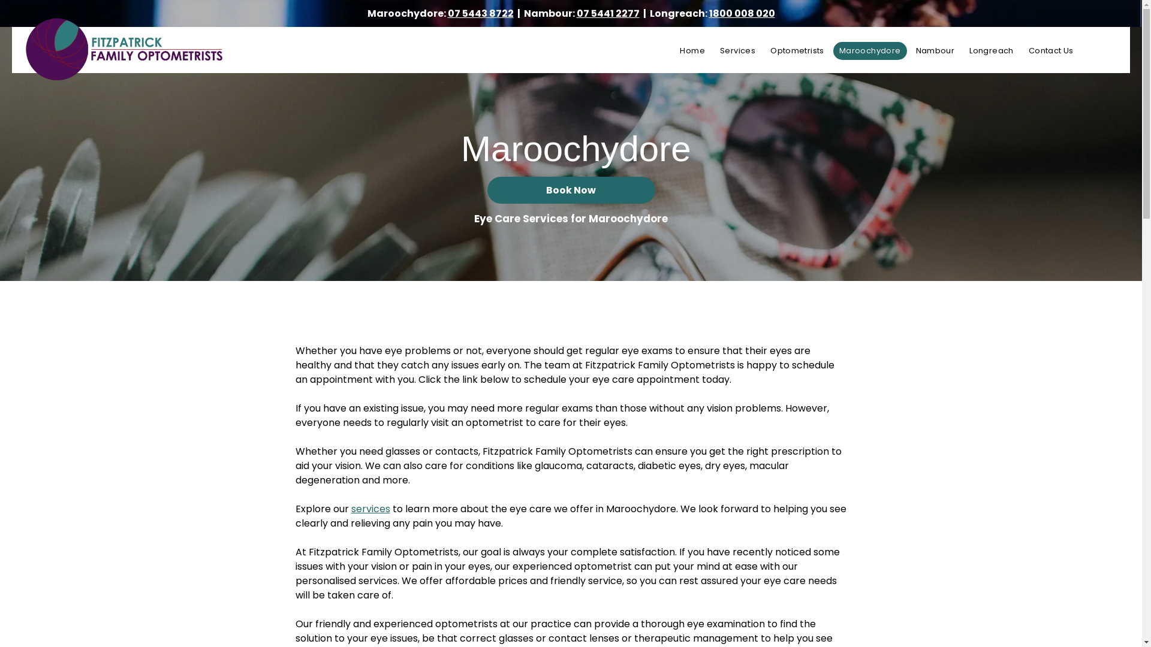  What do you see at coordinates (742, 13) in the screenshot?
I see `1800 008 020` at bounding box center [742, 13].